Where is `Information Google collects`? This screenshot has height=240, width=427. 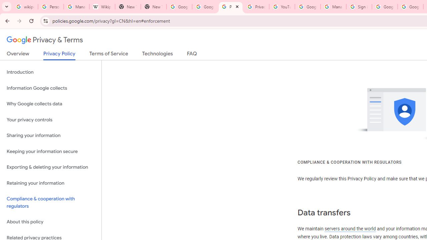 Information Google collects is located at coordinates (51, 88).